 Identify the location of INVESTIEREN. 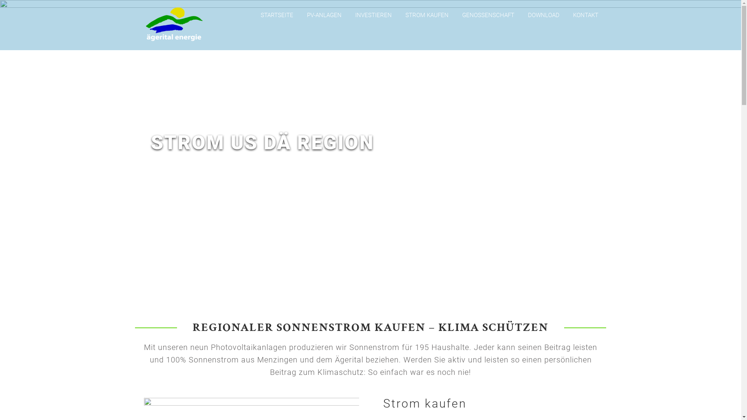
(373, 15).